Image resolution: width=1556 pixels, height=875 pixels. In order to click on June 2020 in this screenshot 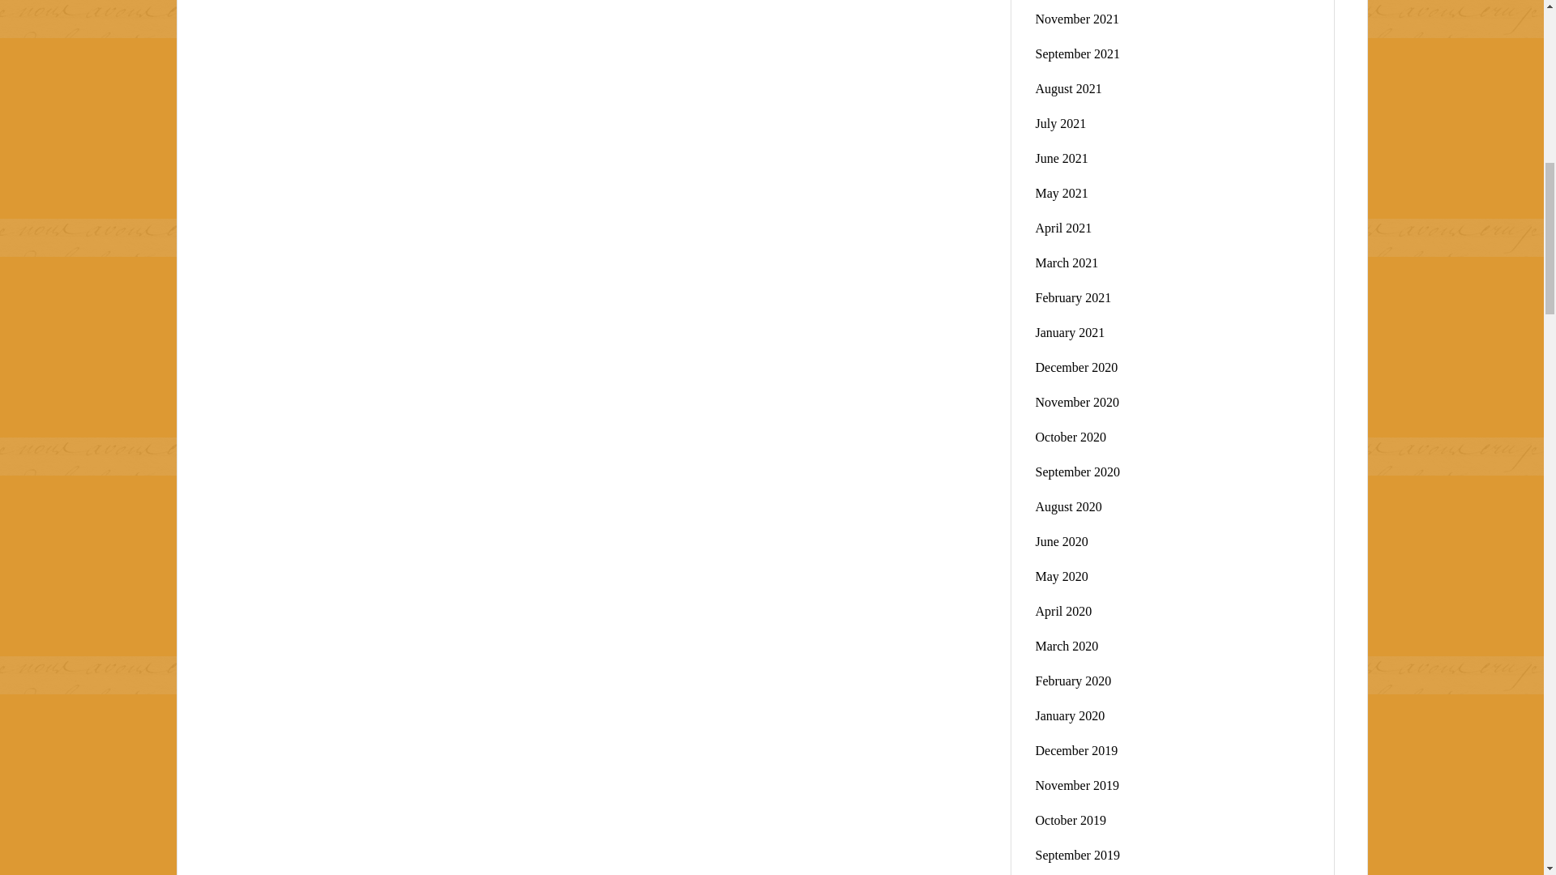, I will do `click(1062, 541)`.